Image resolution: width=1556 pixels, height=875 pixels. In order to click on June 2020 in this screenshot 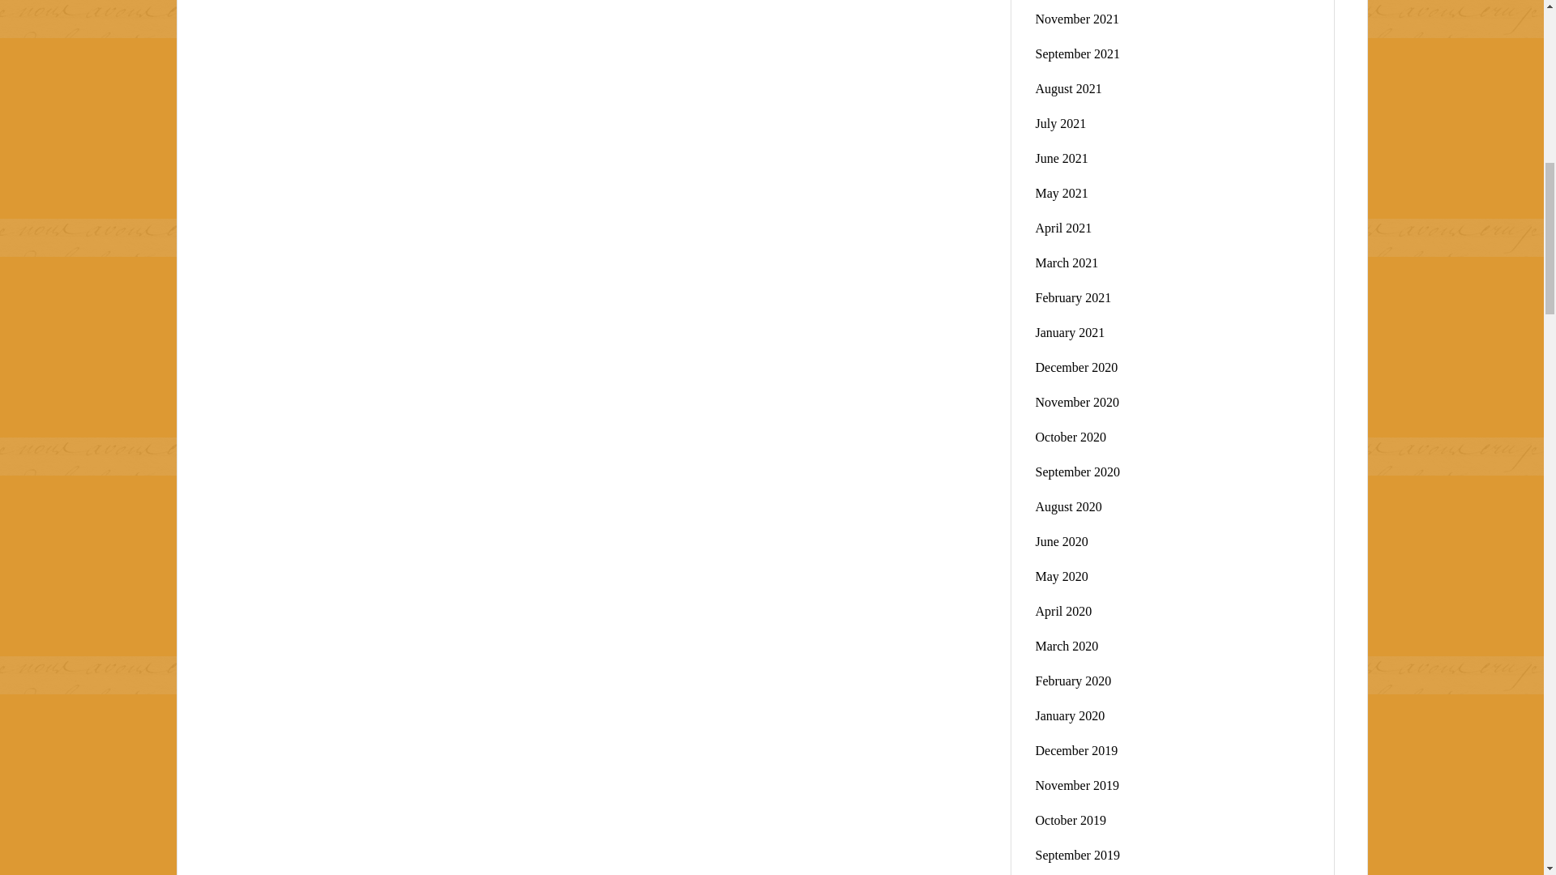, I will do `click(1062, 541)`.